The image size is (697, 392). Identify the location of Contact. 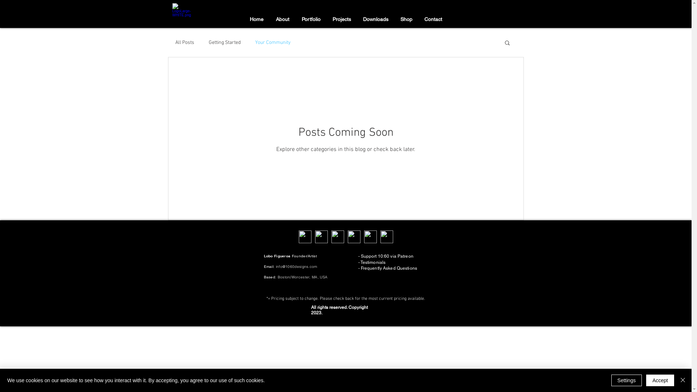
(433, 20).